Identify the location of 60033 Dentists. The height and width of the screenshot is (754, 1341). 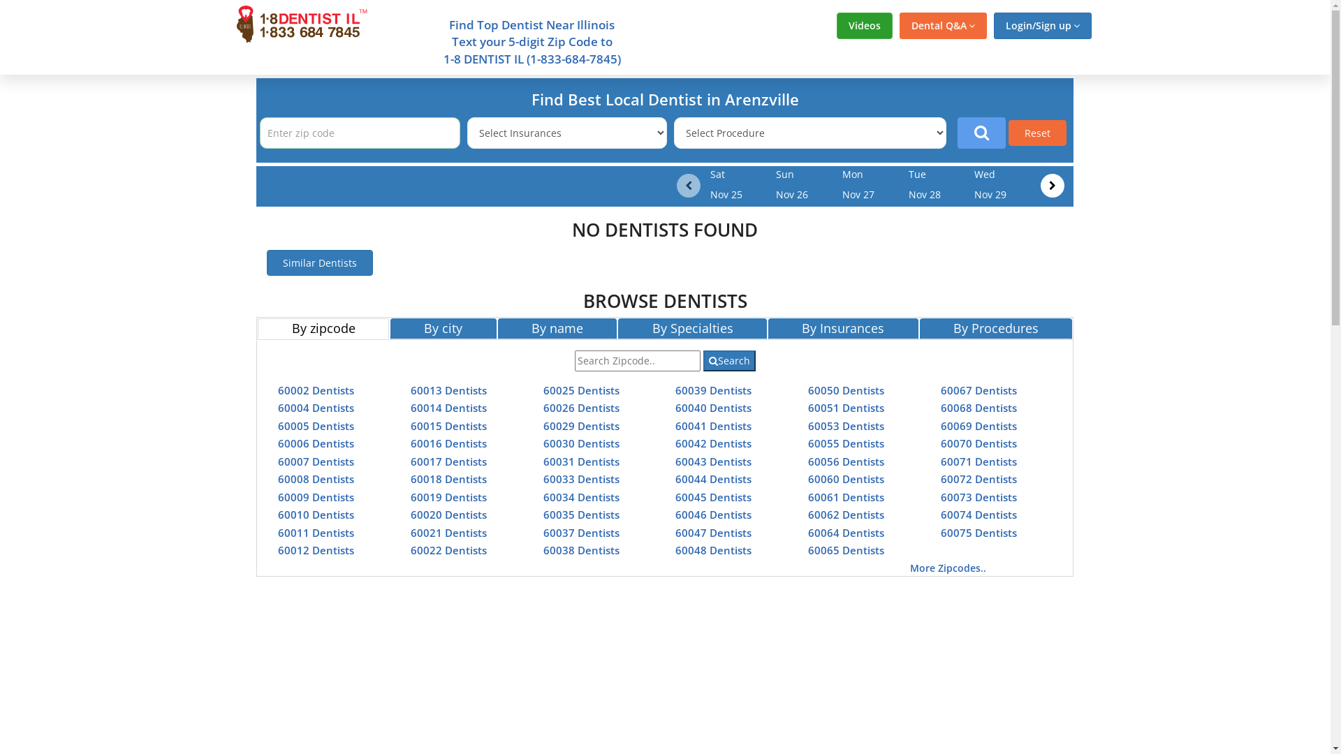
(581, 479).